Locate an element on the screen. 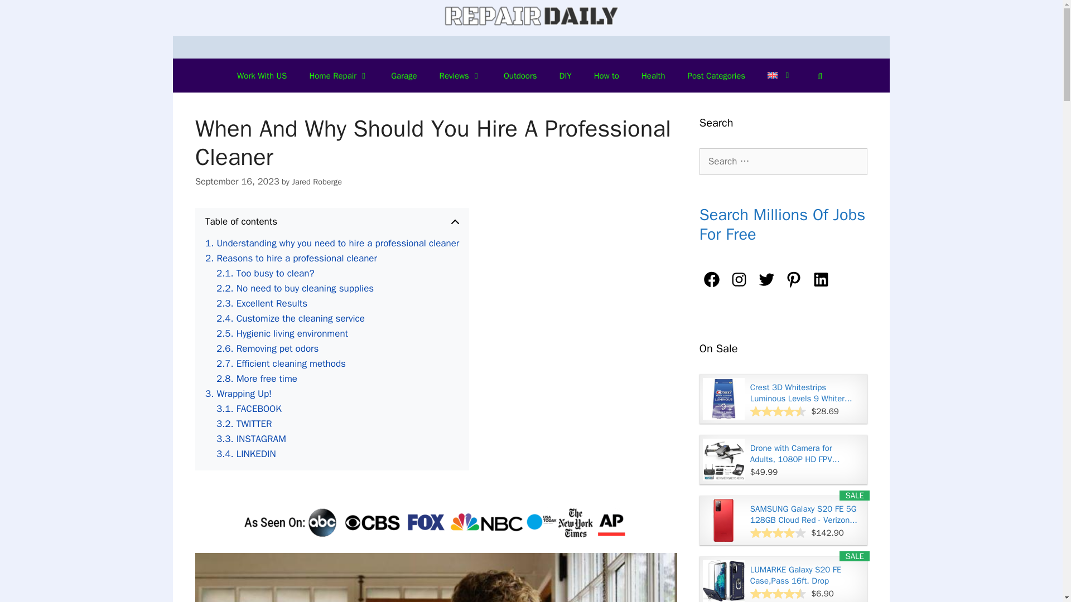 Image resolution: width=1071 pixels, height=602 pixels. Reasons to hire a professional cleaner is located at coordinates (291, 259).